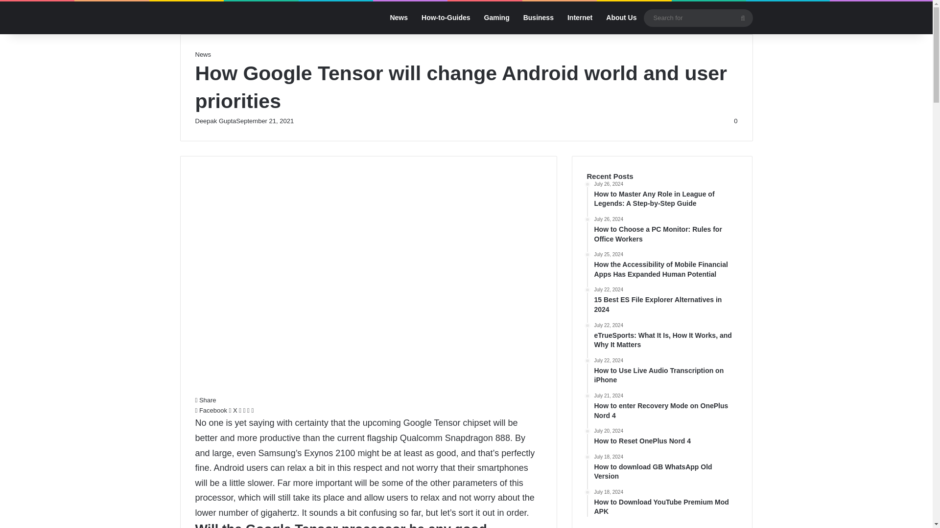  I want to click on Internet, so click(580, 18).